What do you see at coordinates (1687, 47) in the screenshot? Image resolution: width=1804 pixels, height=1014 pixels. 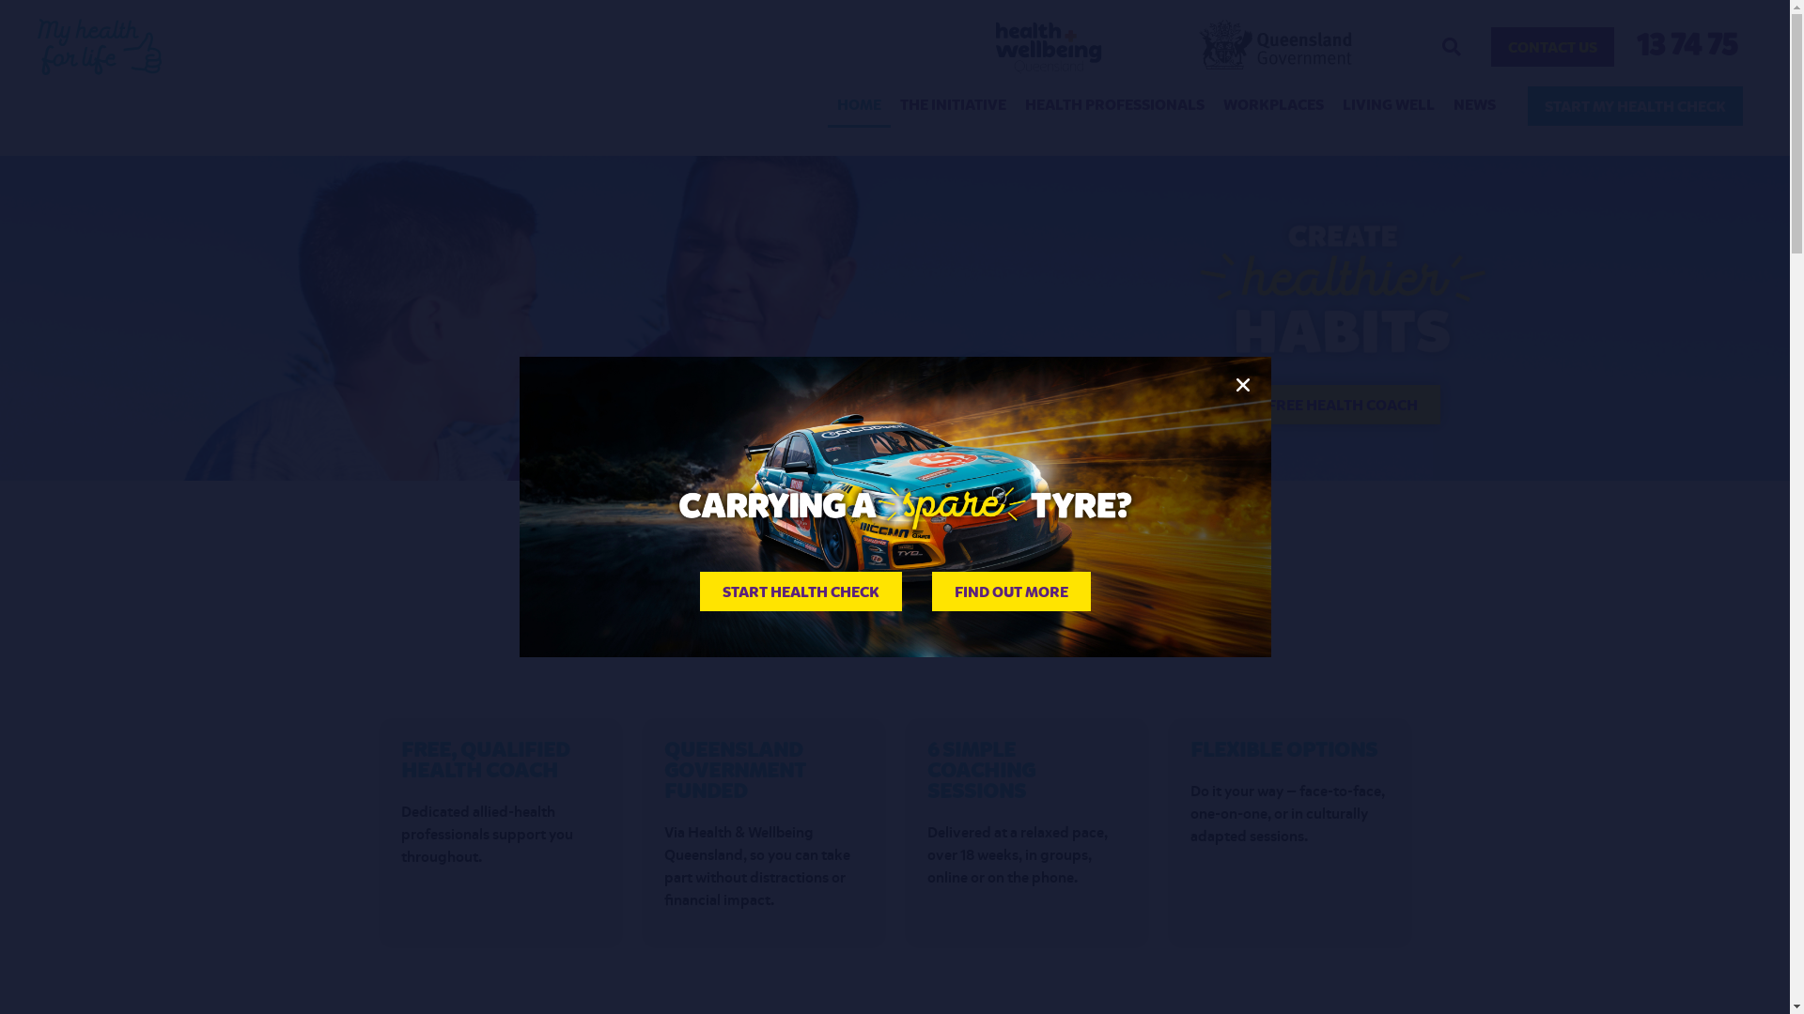 I see `13 74 75` at bounding box center [1687, 47].